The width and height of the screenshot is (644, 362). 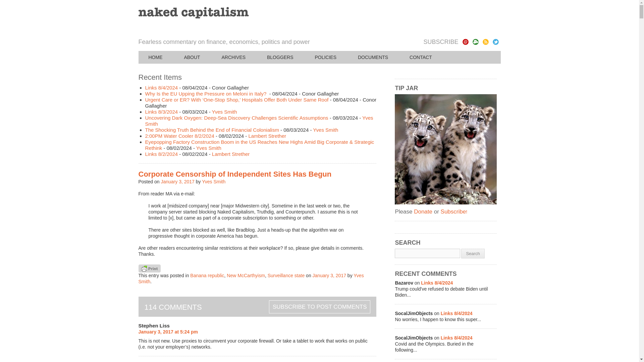 What do you see at coordinates (206, 94) in the screenshot?
I see `Why Is the EU Upping the Pressure on Meloni in Italy? ` at bounding box center [206, 94].